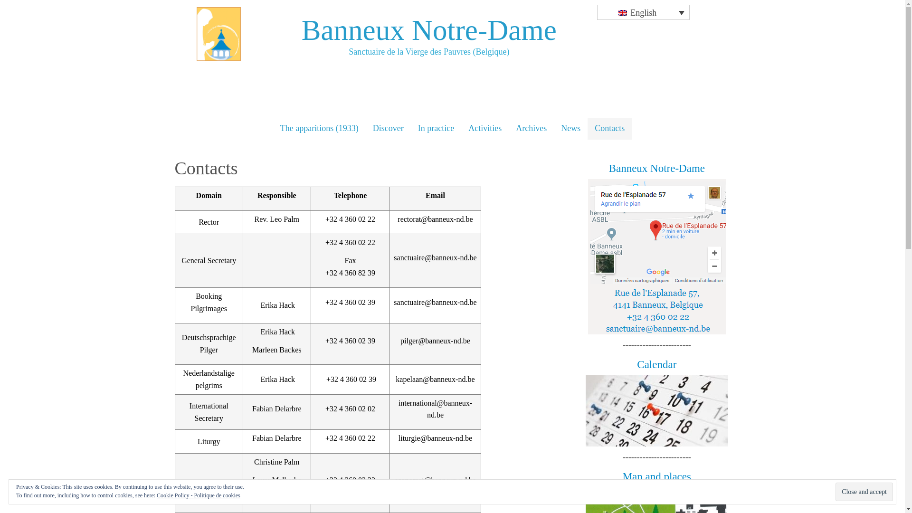 Image resolution: width=912 pixels, height=513 pixels. What do you see at coordinates (571, 129) in the screenshot?
I see `News` at bounding box center [571, 129].